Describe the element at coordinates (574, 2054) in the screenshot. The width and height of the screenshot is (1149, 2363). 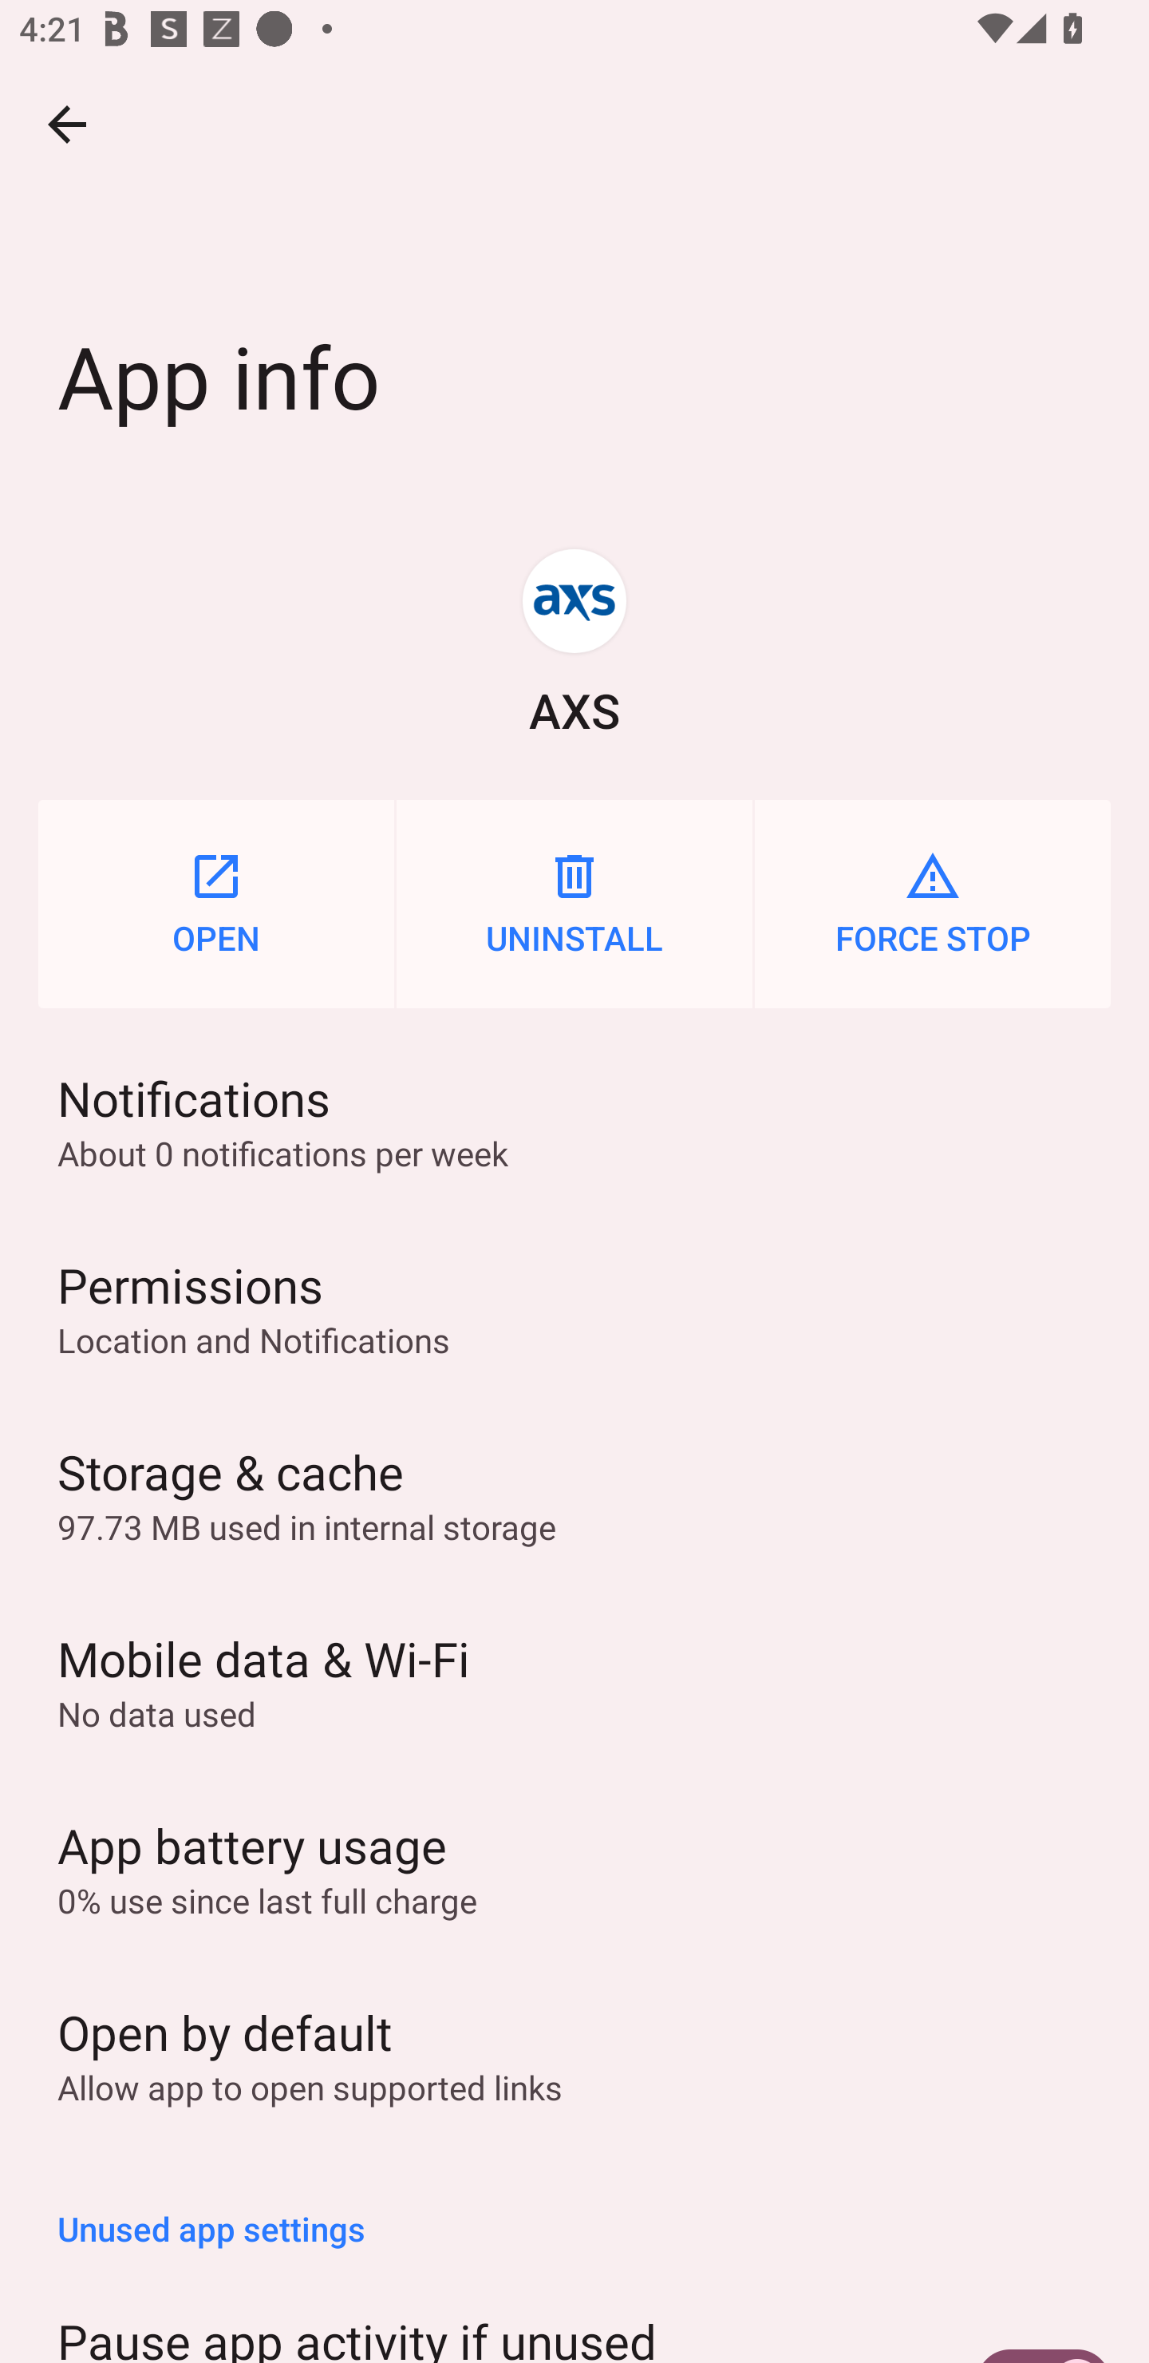
I see `Open by default Allow app to open supported links` at that location.